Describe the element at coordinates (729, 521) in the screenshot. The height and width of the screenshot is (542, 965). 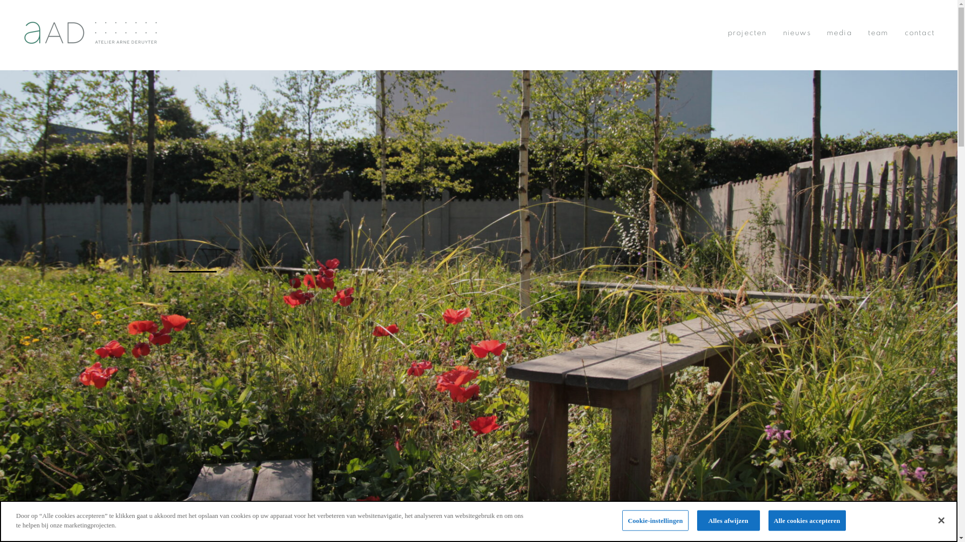
I see `Alles afwijzen` at that location.